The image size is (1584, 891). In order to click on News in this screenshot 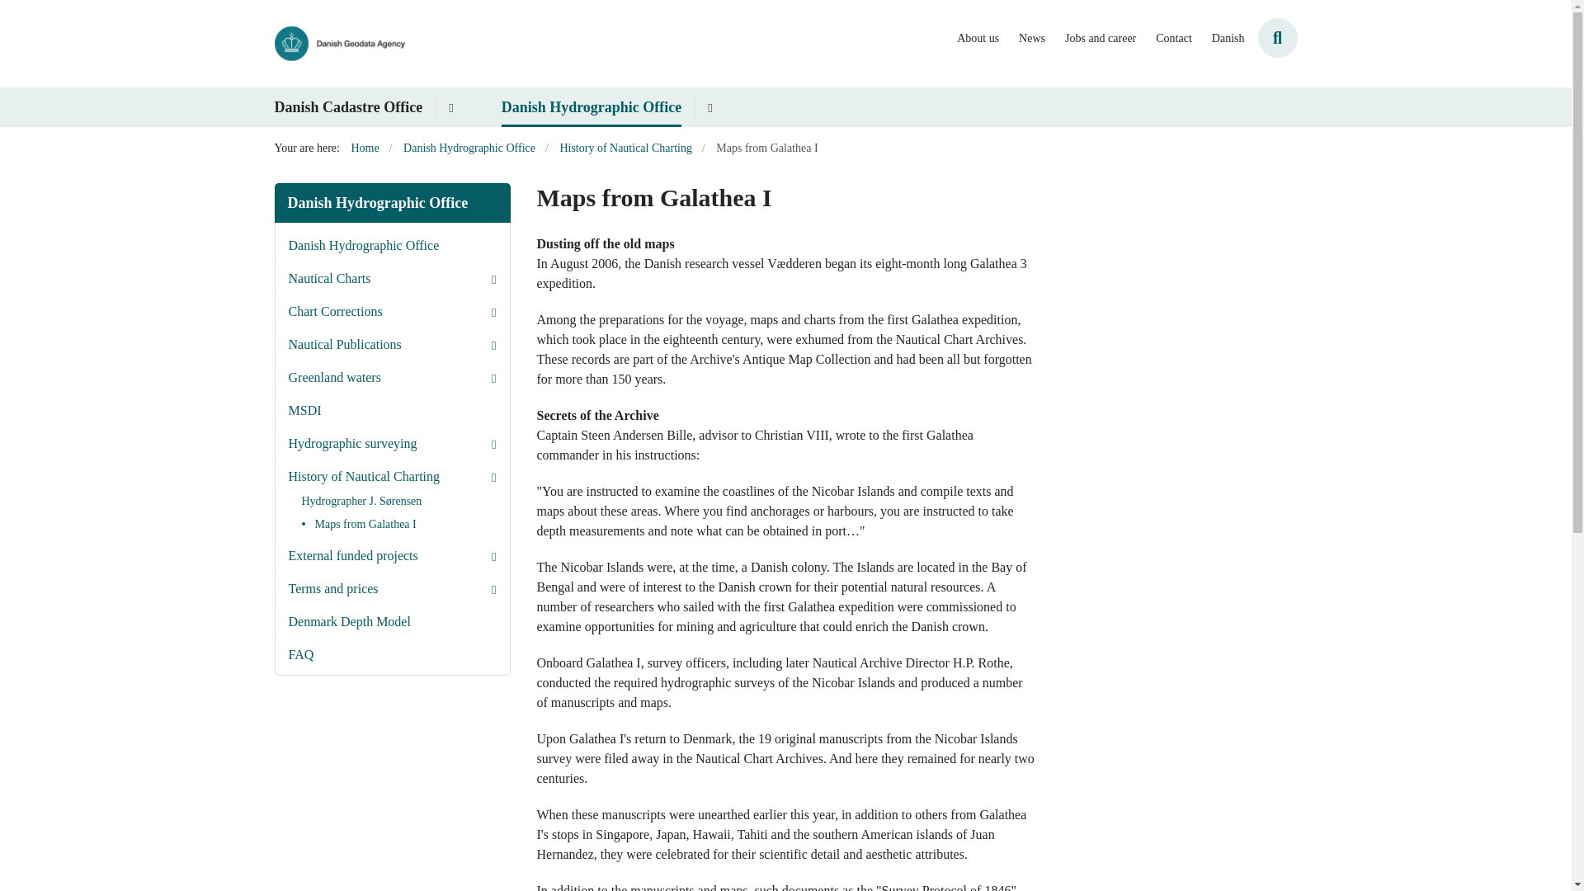, I will do `click(1031, 39)`.